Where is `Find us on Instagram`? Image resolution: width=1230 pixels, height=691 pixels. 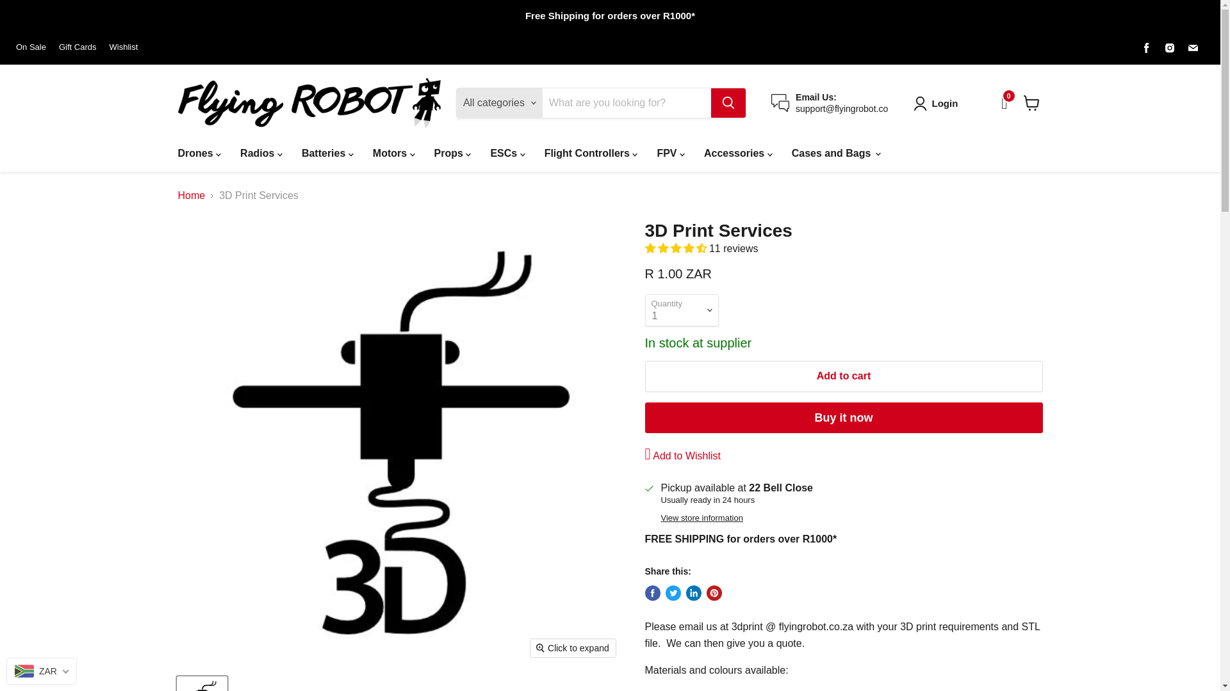
Find us on Instagram is located at coordinates (1170, 47).